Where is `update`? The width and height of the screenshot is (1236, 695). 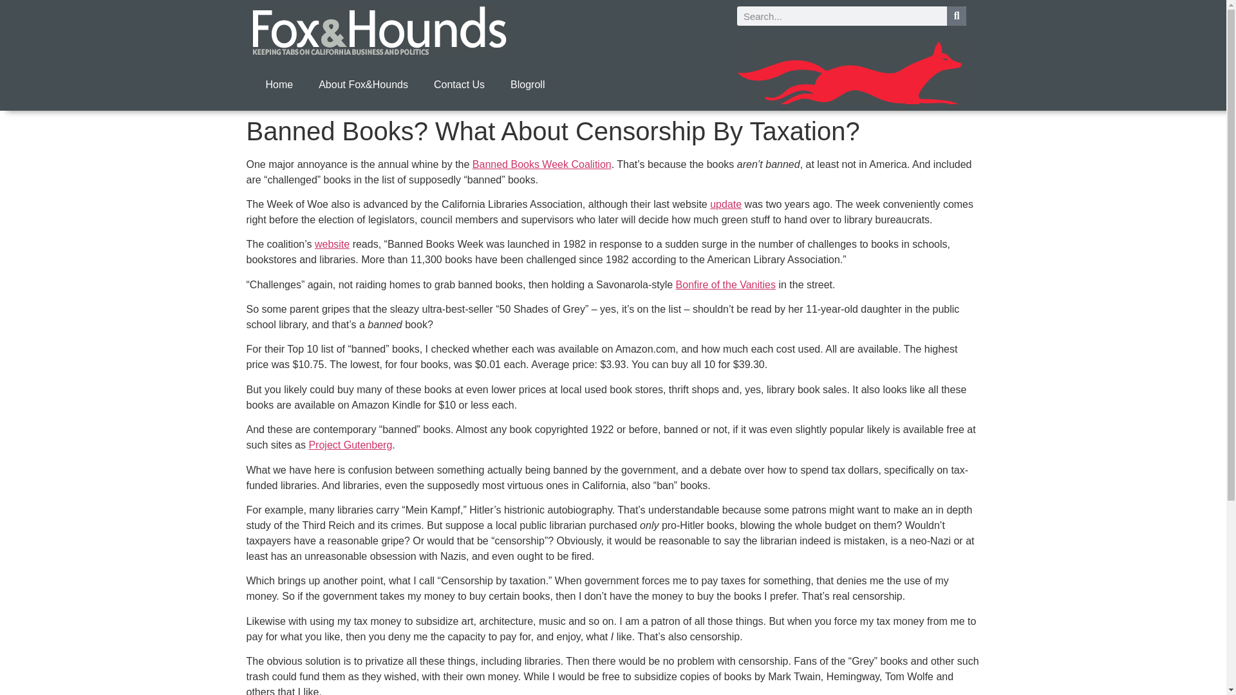 update is located at coordinates (726, 204).